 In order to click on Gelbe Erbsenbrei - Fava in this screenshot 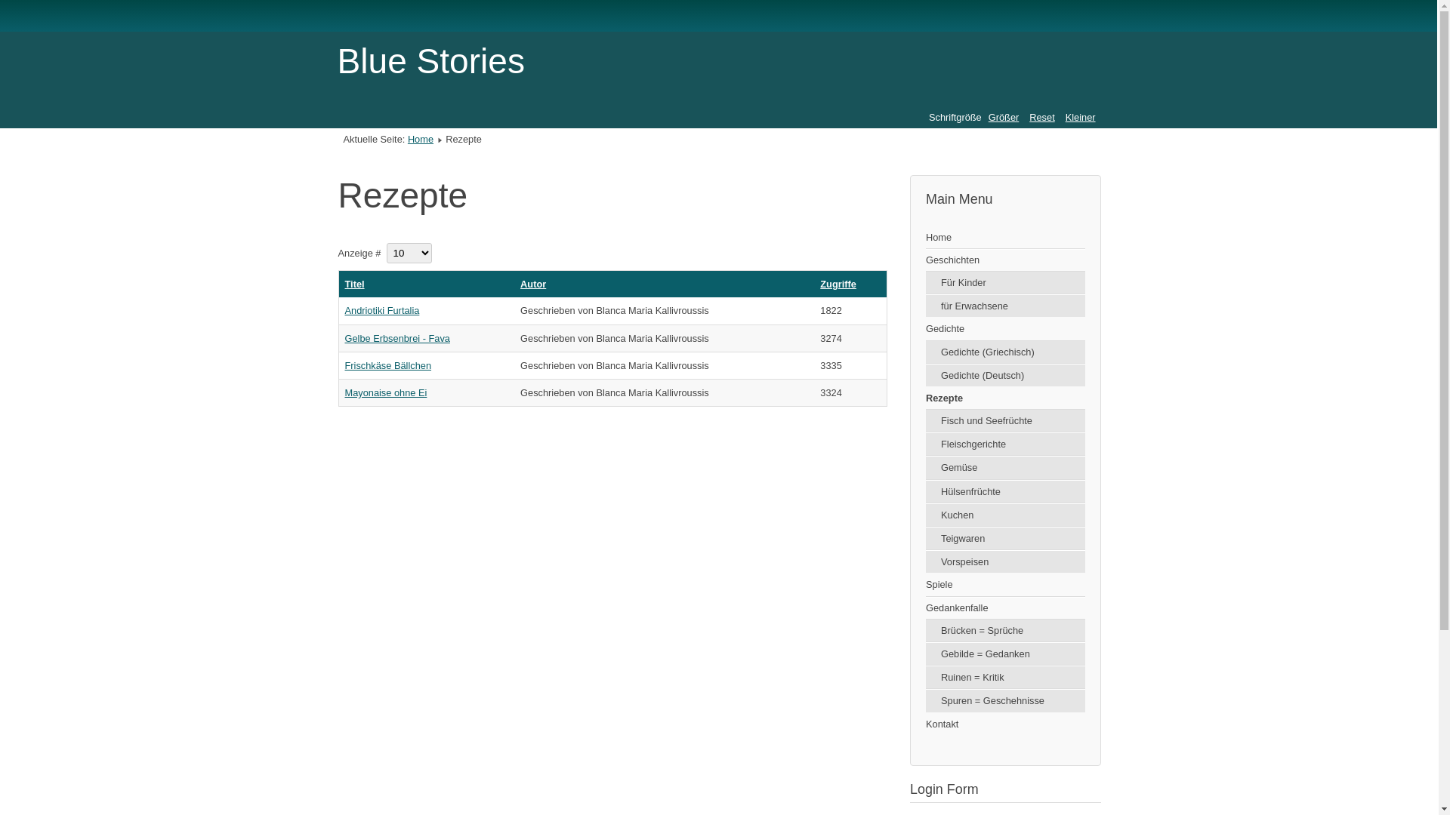, I will do `click(397, 338)`.